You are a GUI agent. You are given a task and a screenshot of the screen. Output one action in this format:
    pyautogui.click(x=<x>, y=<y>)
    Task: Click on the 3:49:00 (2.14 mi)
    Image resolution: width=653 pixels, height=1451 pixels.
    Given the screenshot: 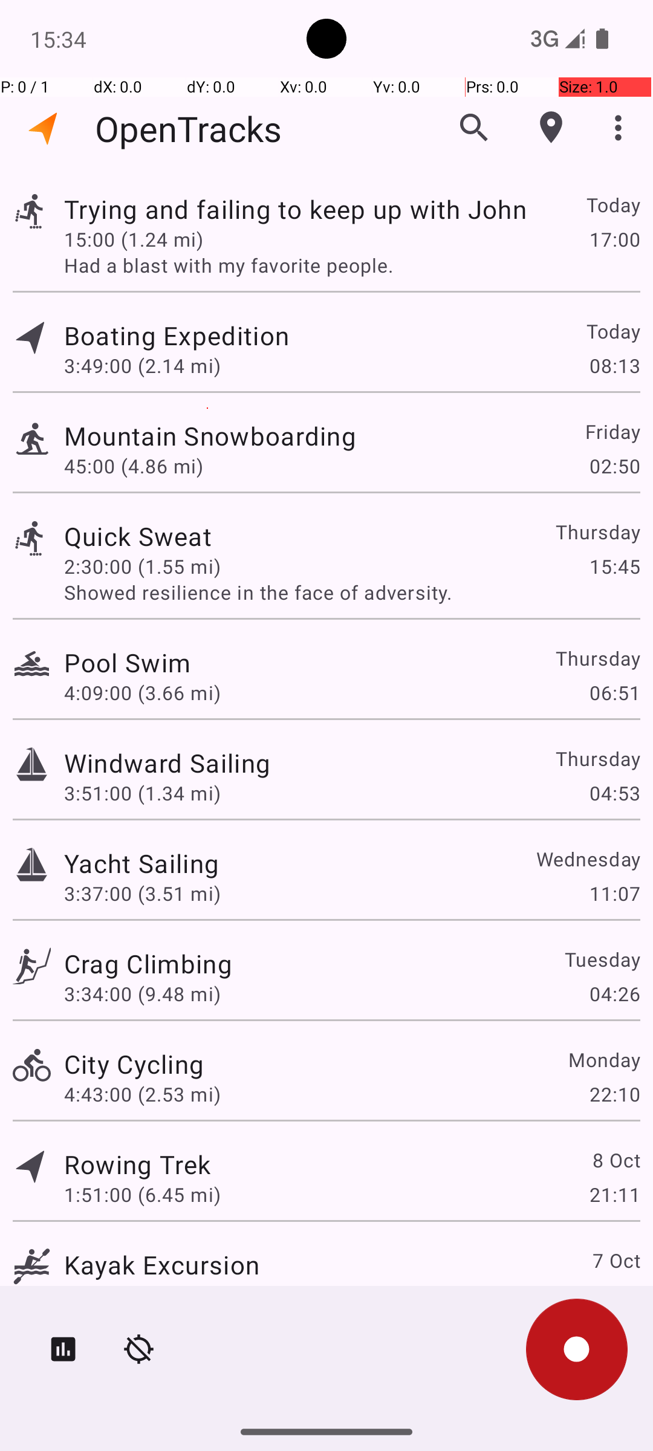 What is the action you would take?
    pyautogui.click(x=143, y=365)
    